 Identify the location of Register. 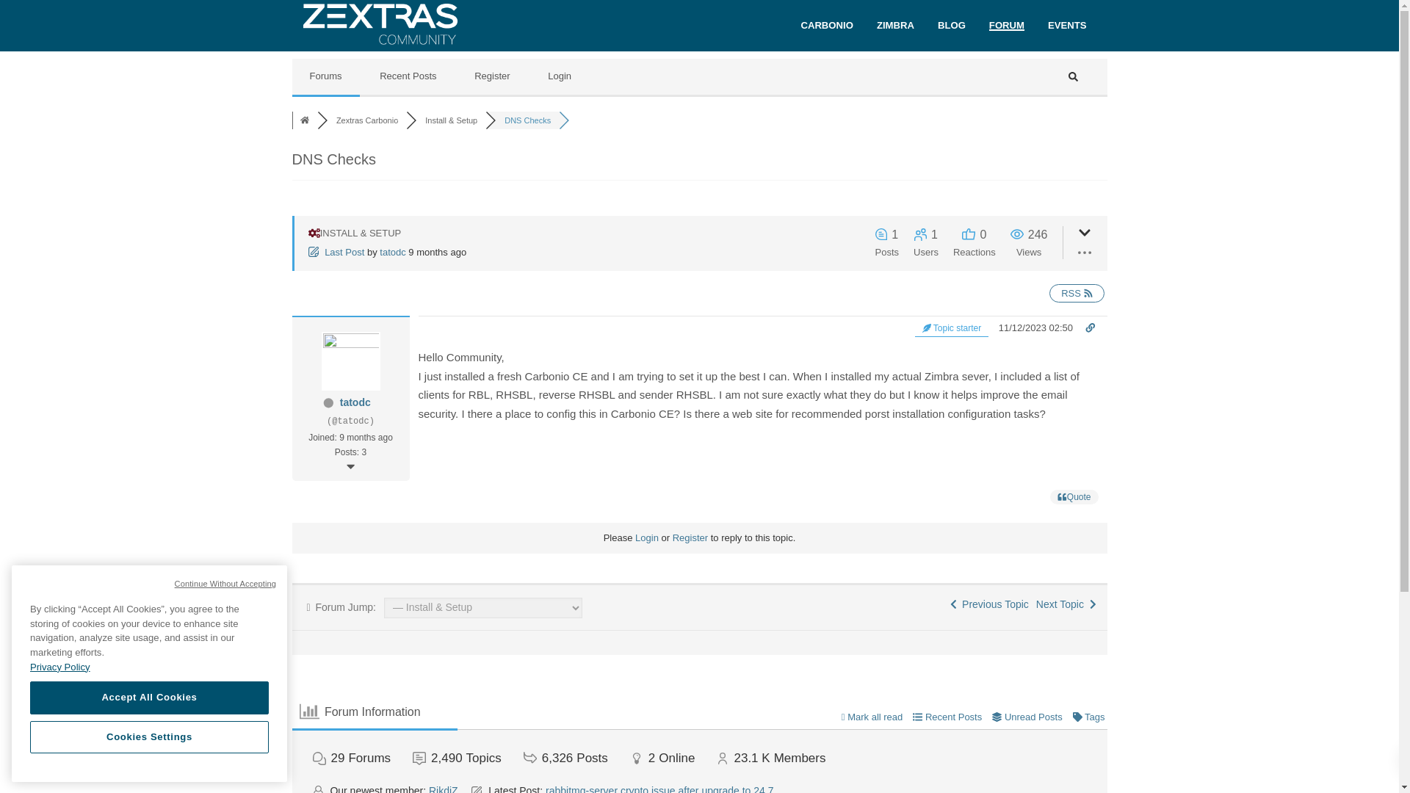
(690, 537).